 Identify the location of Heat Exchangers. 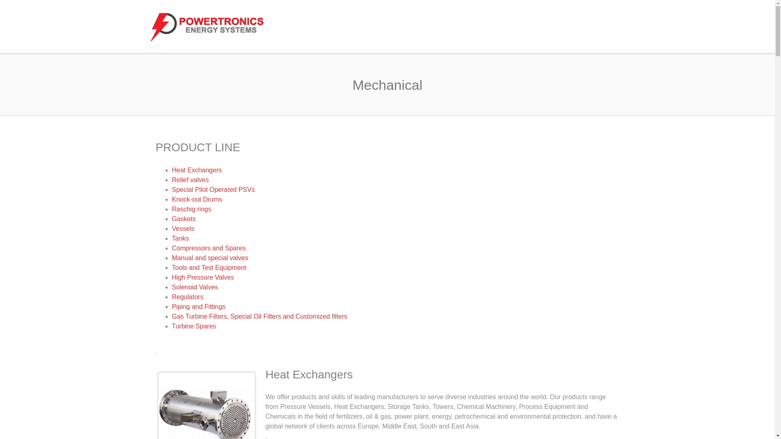
(197, 170).